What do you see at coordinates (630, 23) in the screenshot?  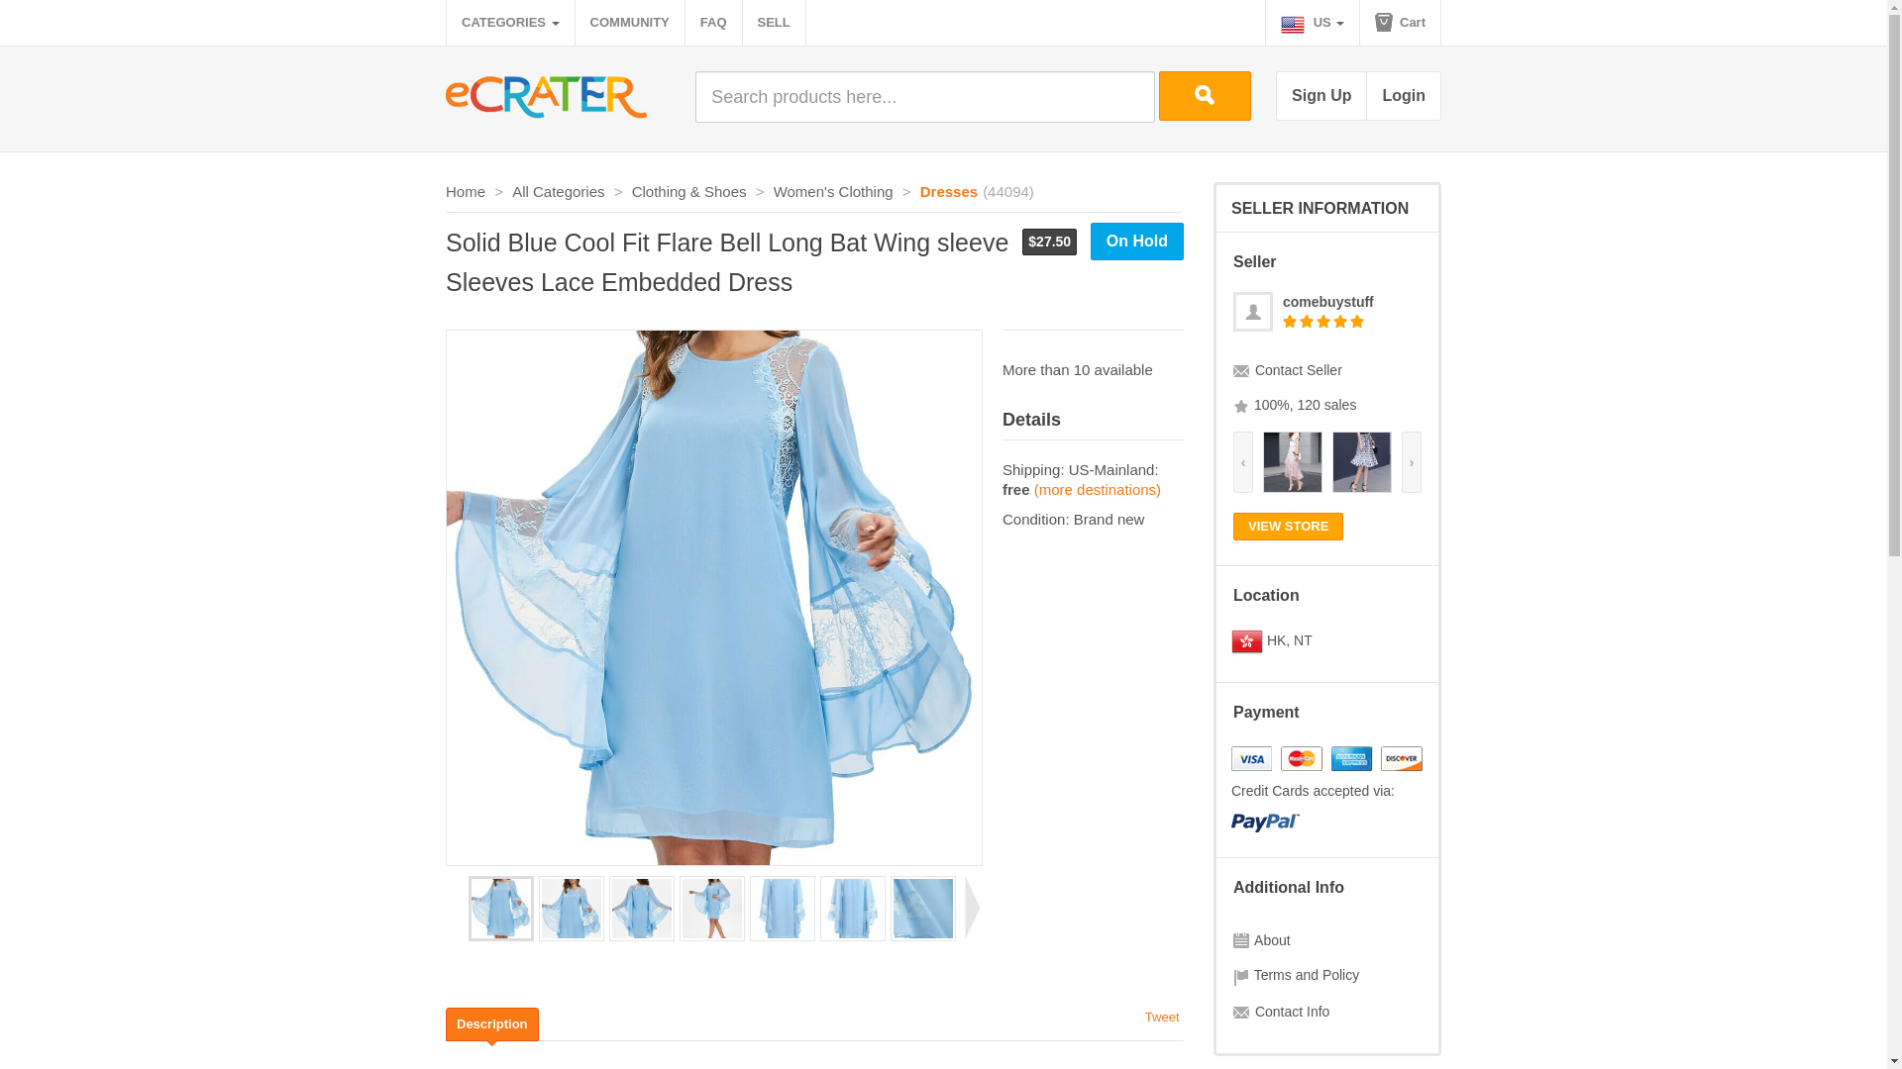 I see `COMMUNITY` at bounding box center [630, 23].